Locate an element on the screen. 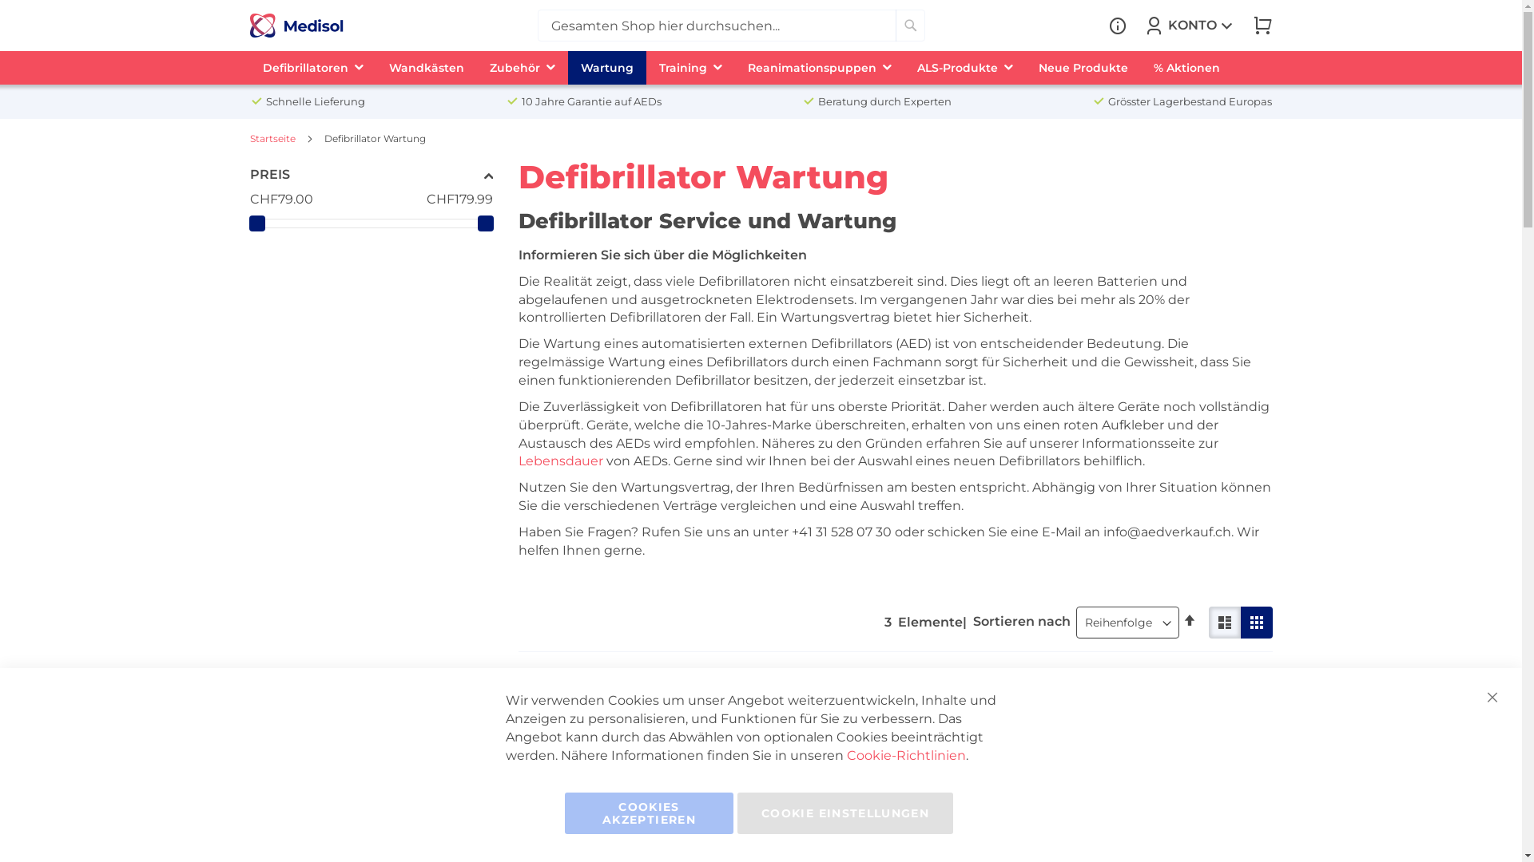 This screenshot has width=1534, height=862. Suche is located at coordinates (911, 26).